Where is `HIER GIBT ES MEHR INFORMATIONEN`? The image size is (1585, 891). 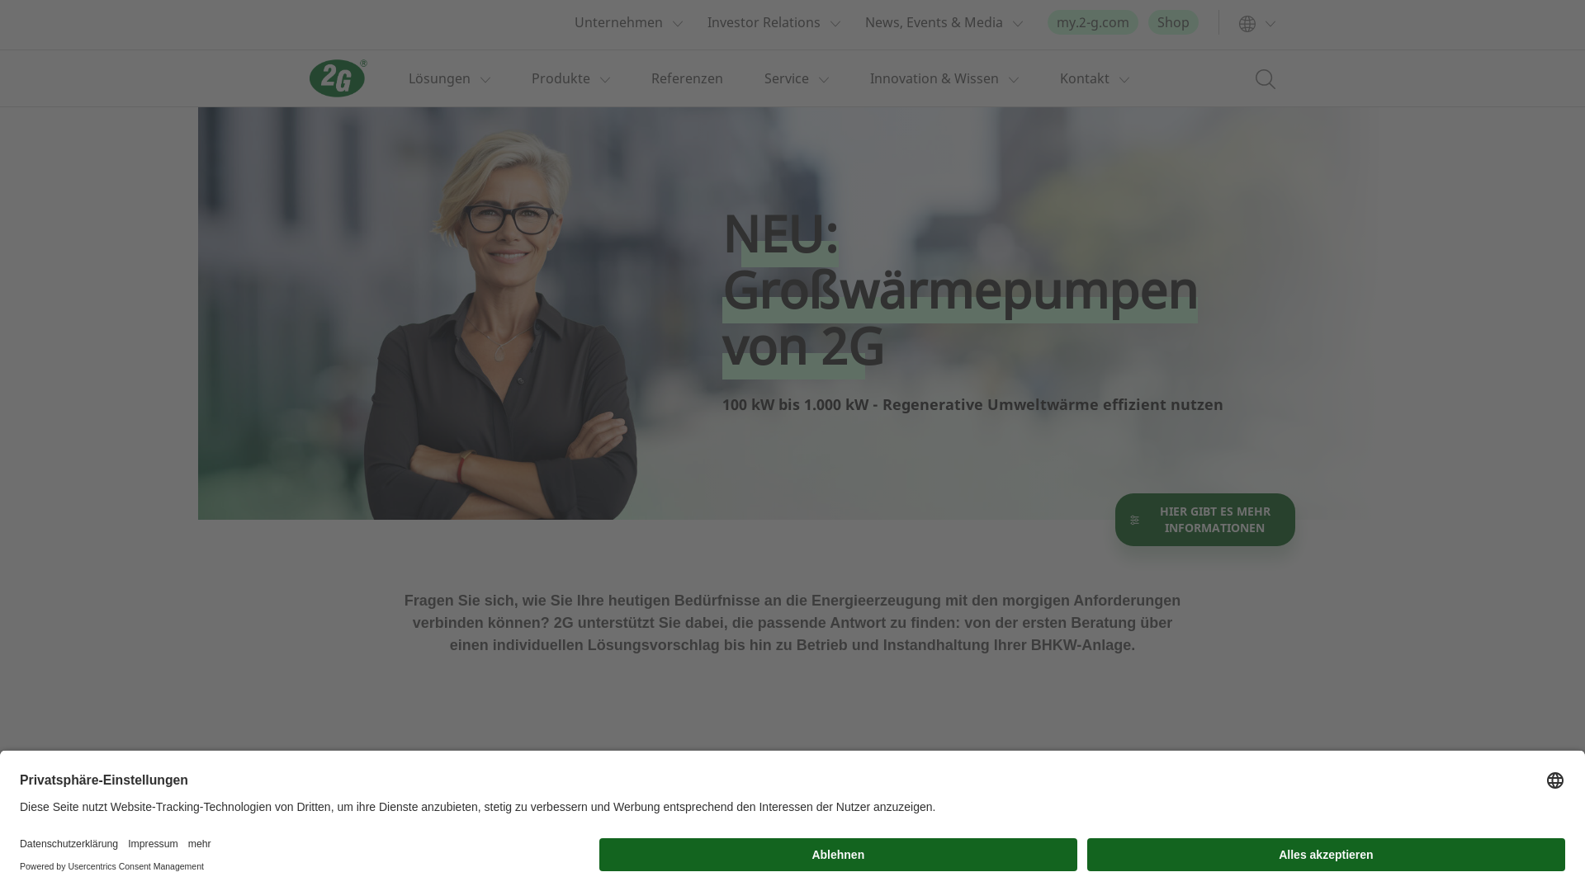
HIER GIBT ES MEHR INFORMATIONEN is located at coordinates (1205, 520).